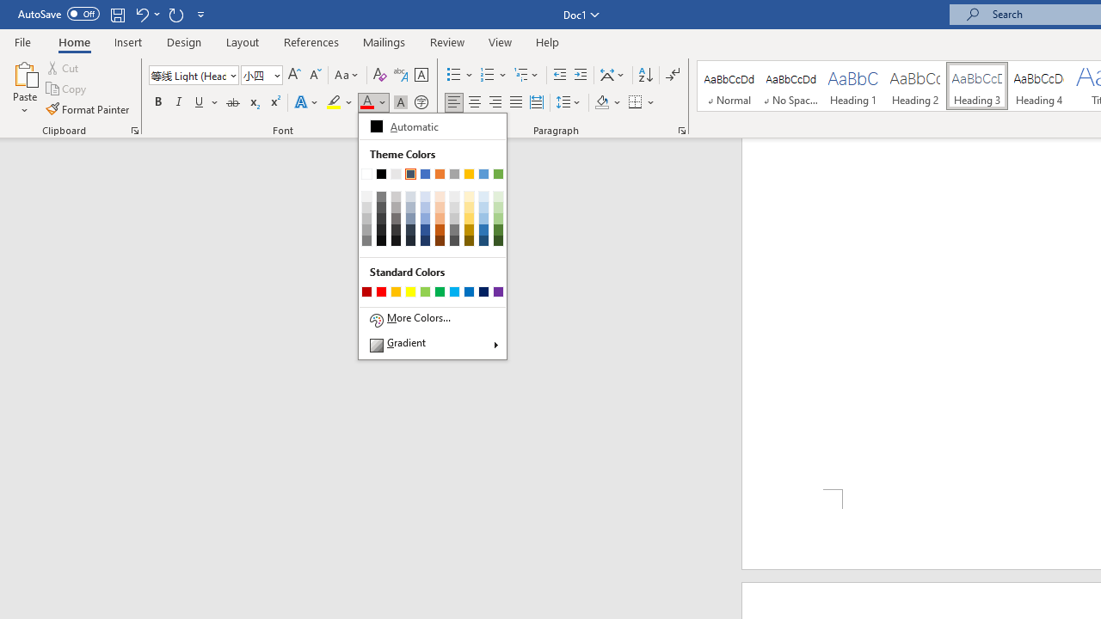 The image size is (1101, 619). What do you see at coordinates (673, 76) in the screenshot?
I see `Show/Hide Editing Marks` at bounding box center [673, 76].